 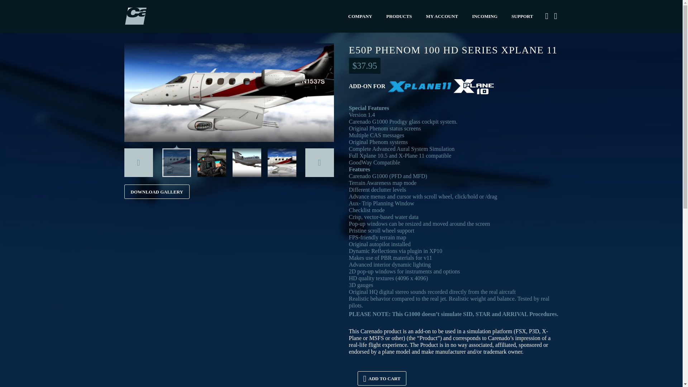 What do you see at coordinates (360, 16) in the screenshot?
I see `COMPANY` at bounding box center [360, 16].